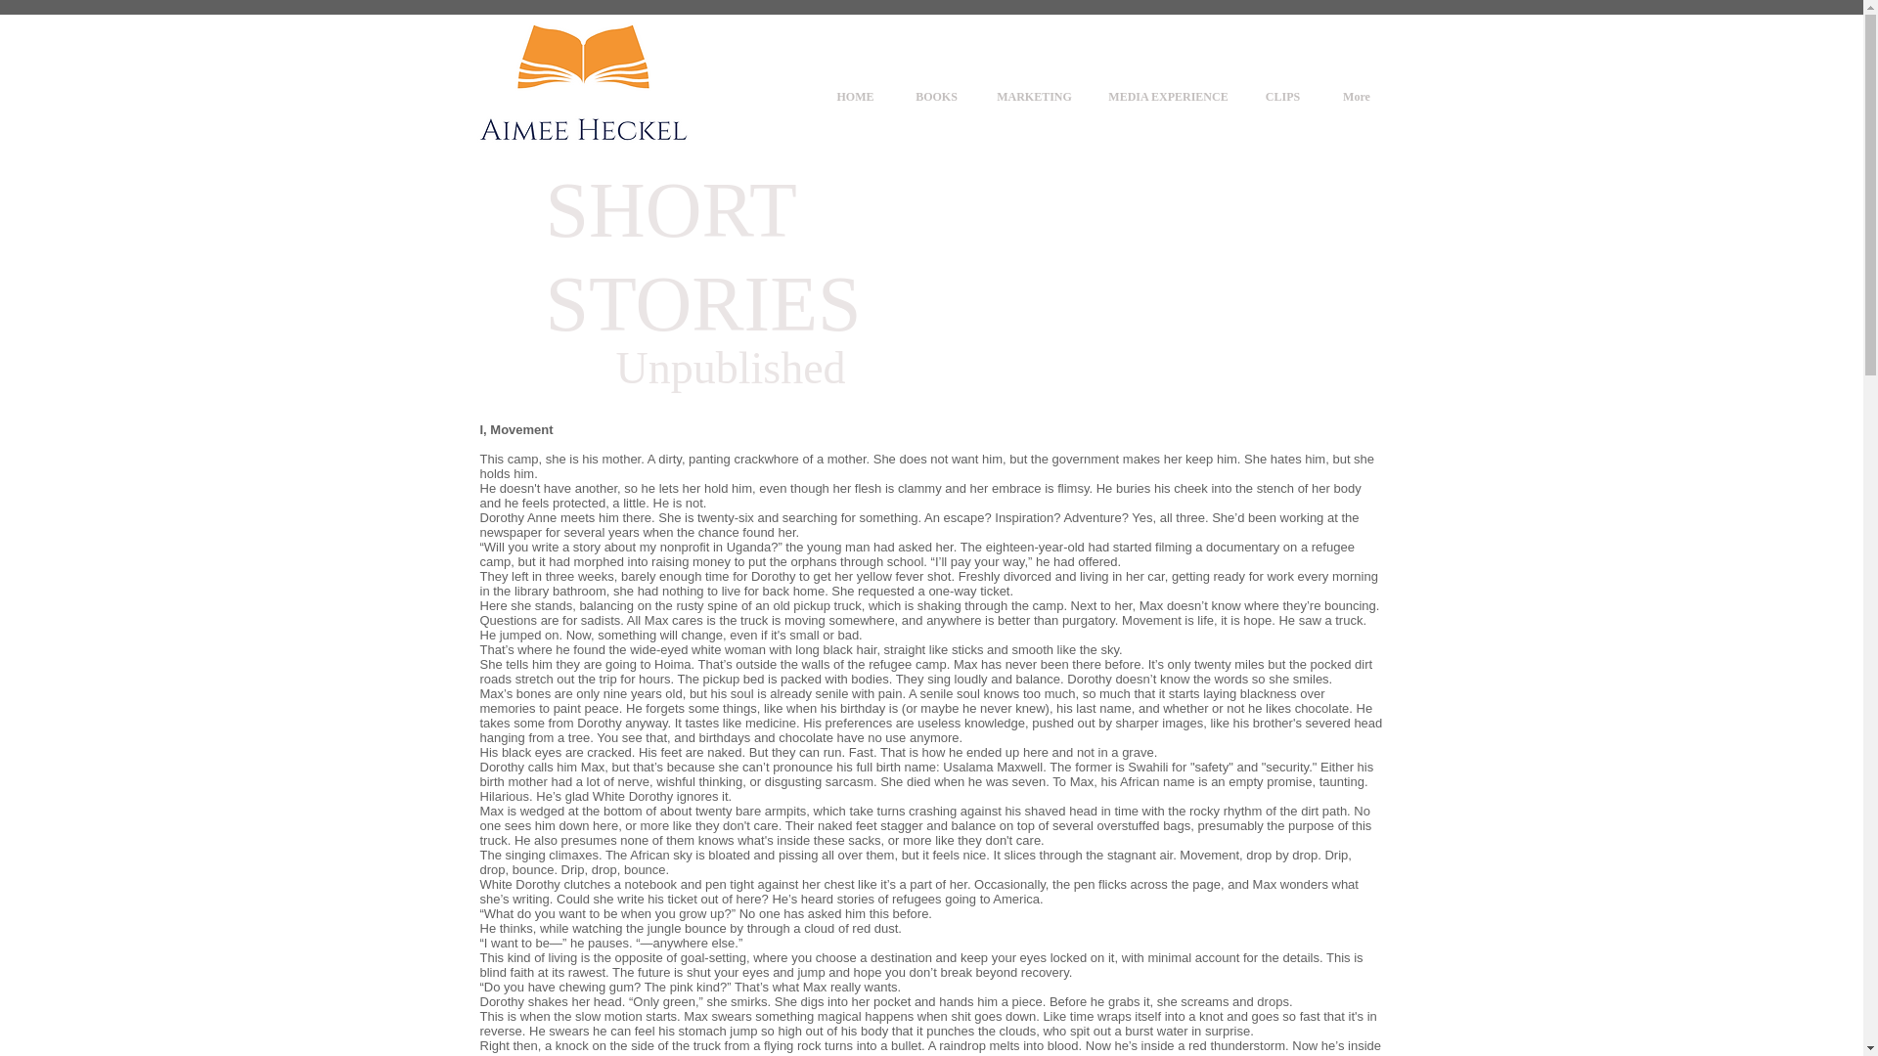  Describe the element at coordinates (937, 95) in the screenshot. I see `BOOKS` at that location.